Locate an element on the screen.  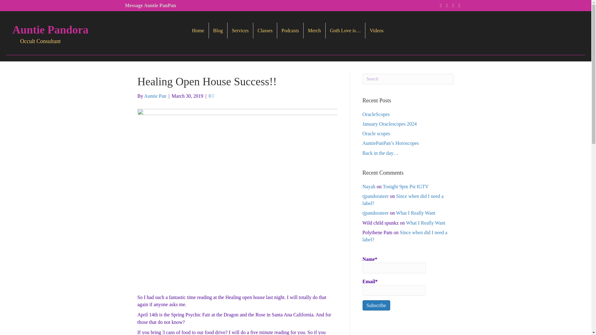
Auntie Pandora is located at coordinates (50, 29).